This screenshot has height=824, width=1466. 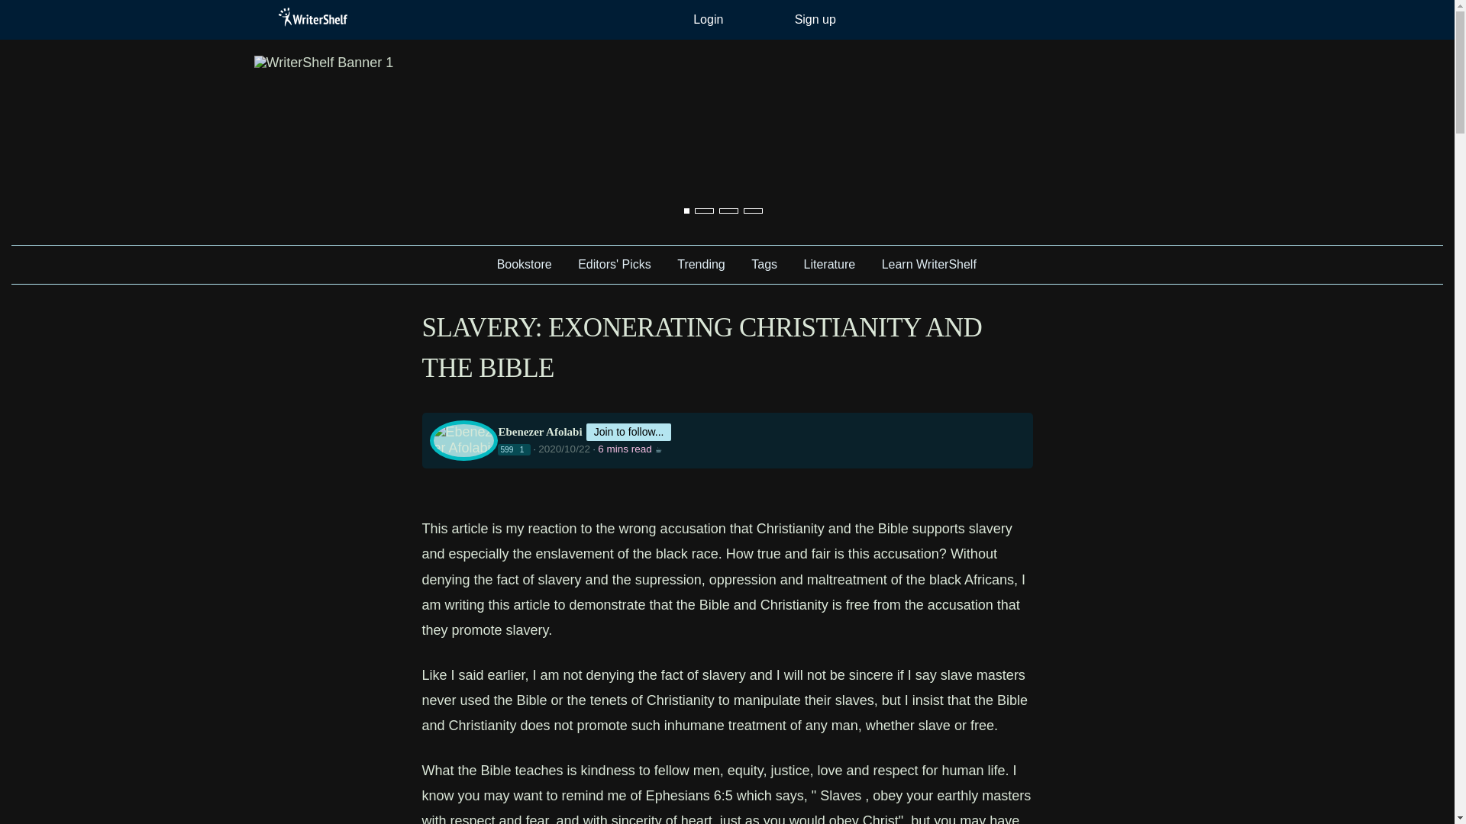 I want to click on Literature, so click(x=830, y=264).